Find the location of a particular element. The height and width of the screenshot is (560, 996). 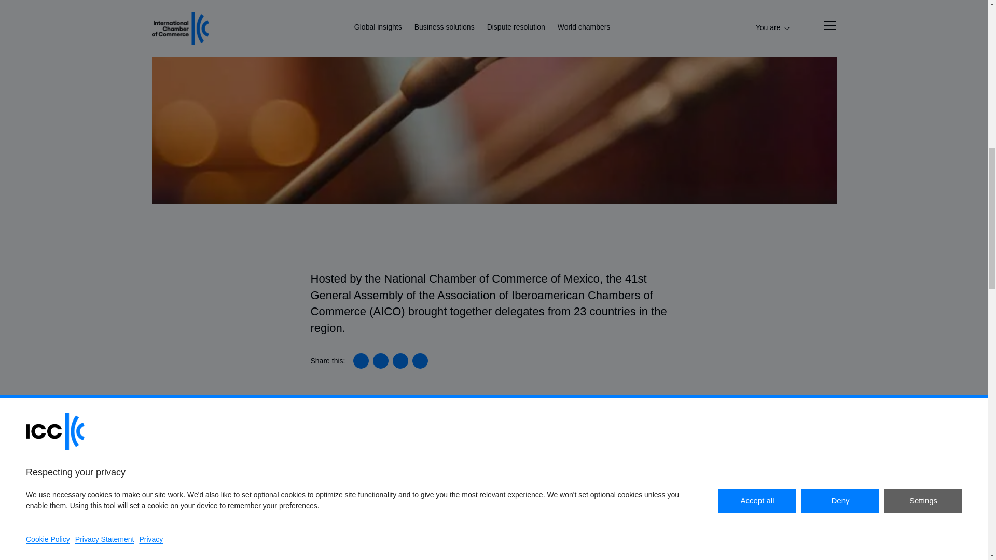

Share this article with your email software is located at coordinates (420, 361).